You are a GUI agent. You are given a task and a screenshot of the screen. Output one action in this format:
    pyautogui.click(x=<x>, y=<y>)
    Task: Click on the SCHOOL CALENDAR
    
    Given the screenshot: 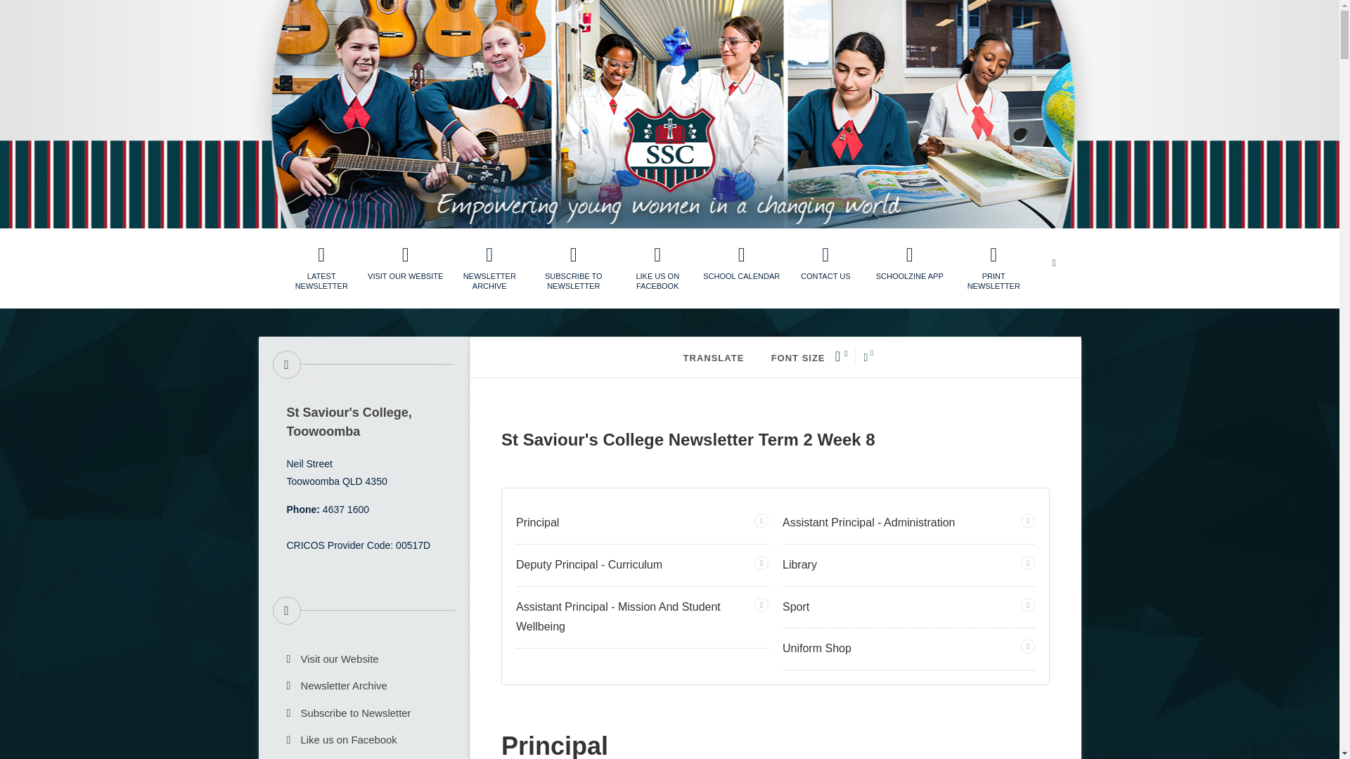 What is the action you would take?
    pyautogui.click(x=741, y=264)
    